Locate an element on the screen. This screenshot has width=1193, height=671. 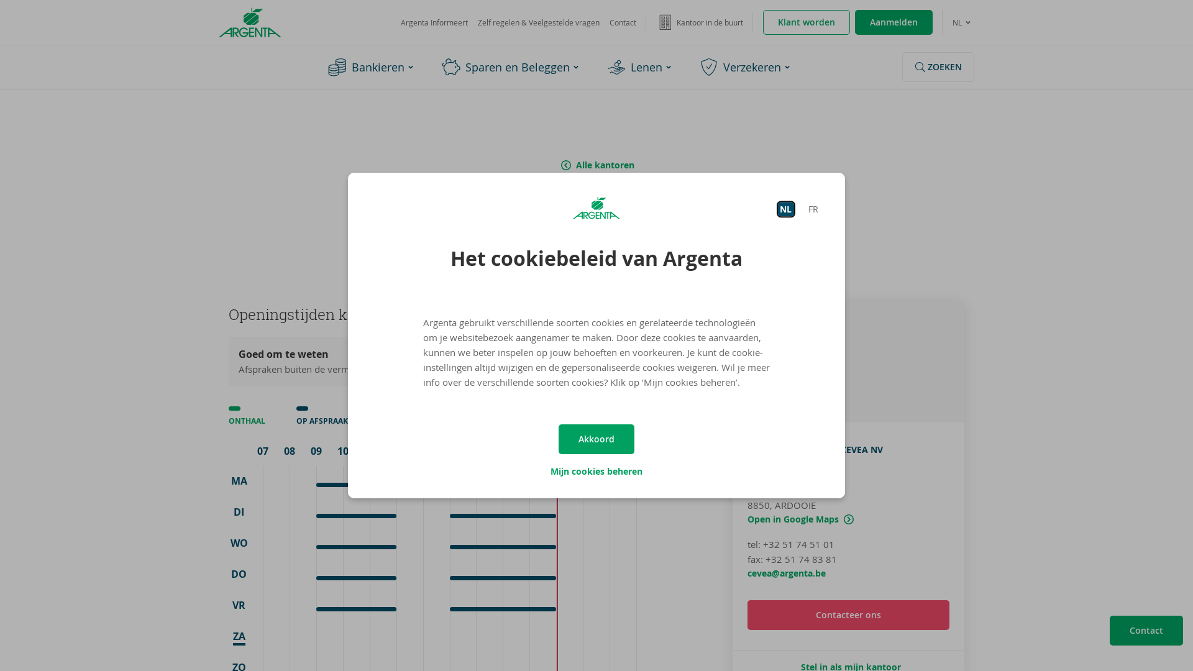
NL is located at coordinates (963, 22).